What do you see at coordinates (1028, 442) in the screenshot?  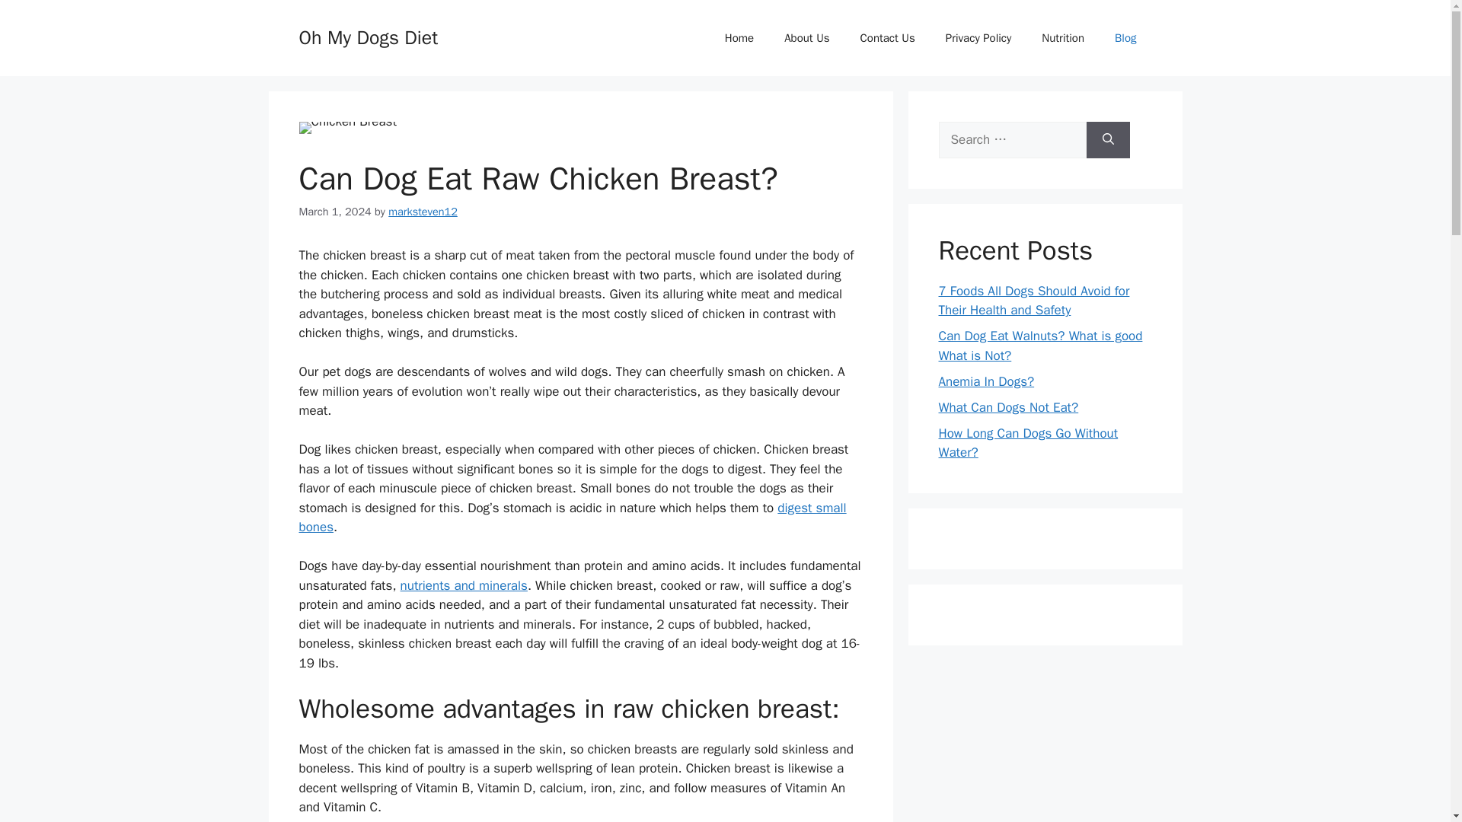 I see `How Long Can Dogs Go Without Water?` at bounding box center [1028, 442].